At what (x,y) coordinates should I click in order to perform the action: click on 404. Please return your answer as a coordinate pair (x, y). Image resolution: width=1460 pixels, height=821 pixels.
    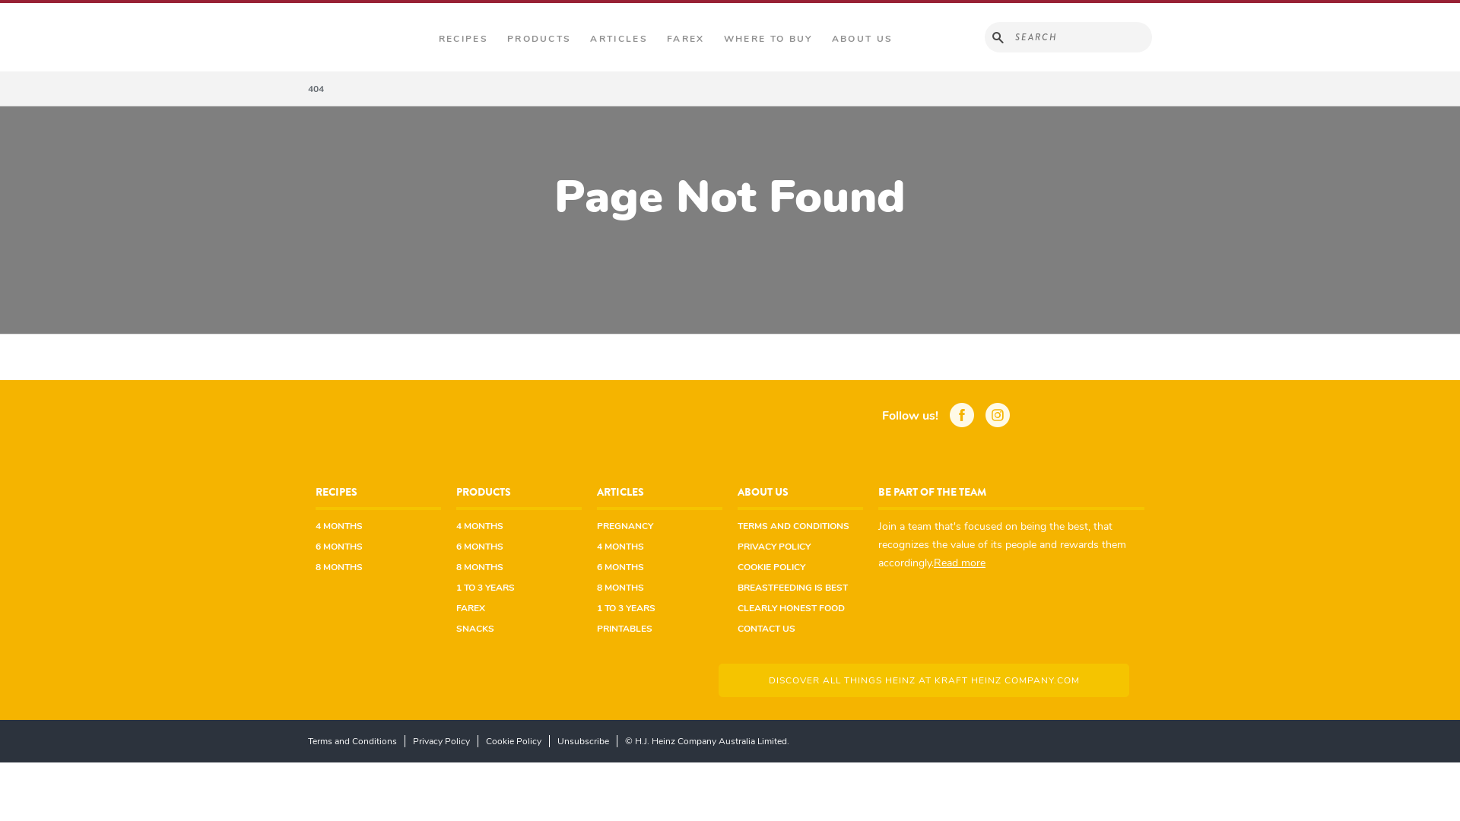
    Looking at the image, I should click on (316, 88).